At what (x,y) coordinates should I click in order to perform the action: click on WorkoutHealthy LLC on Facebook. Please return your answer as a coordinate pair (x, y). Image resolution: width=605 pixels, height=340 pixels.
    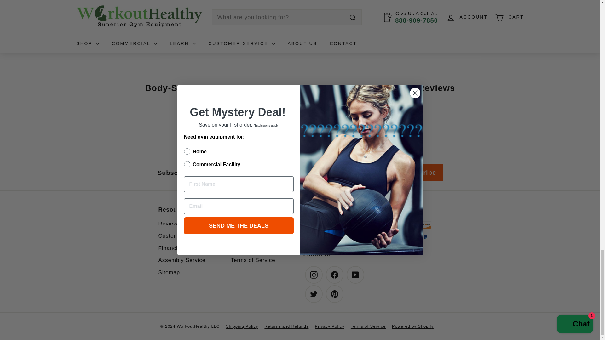
    Looking at the image, I should click on (335, 275).